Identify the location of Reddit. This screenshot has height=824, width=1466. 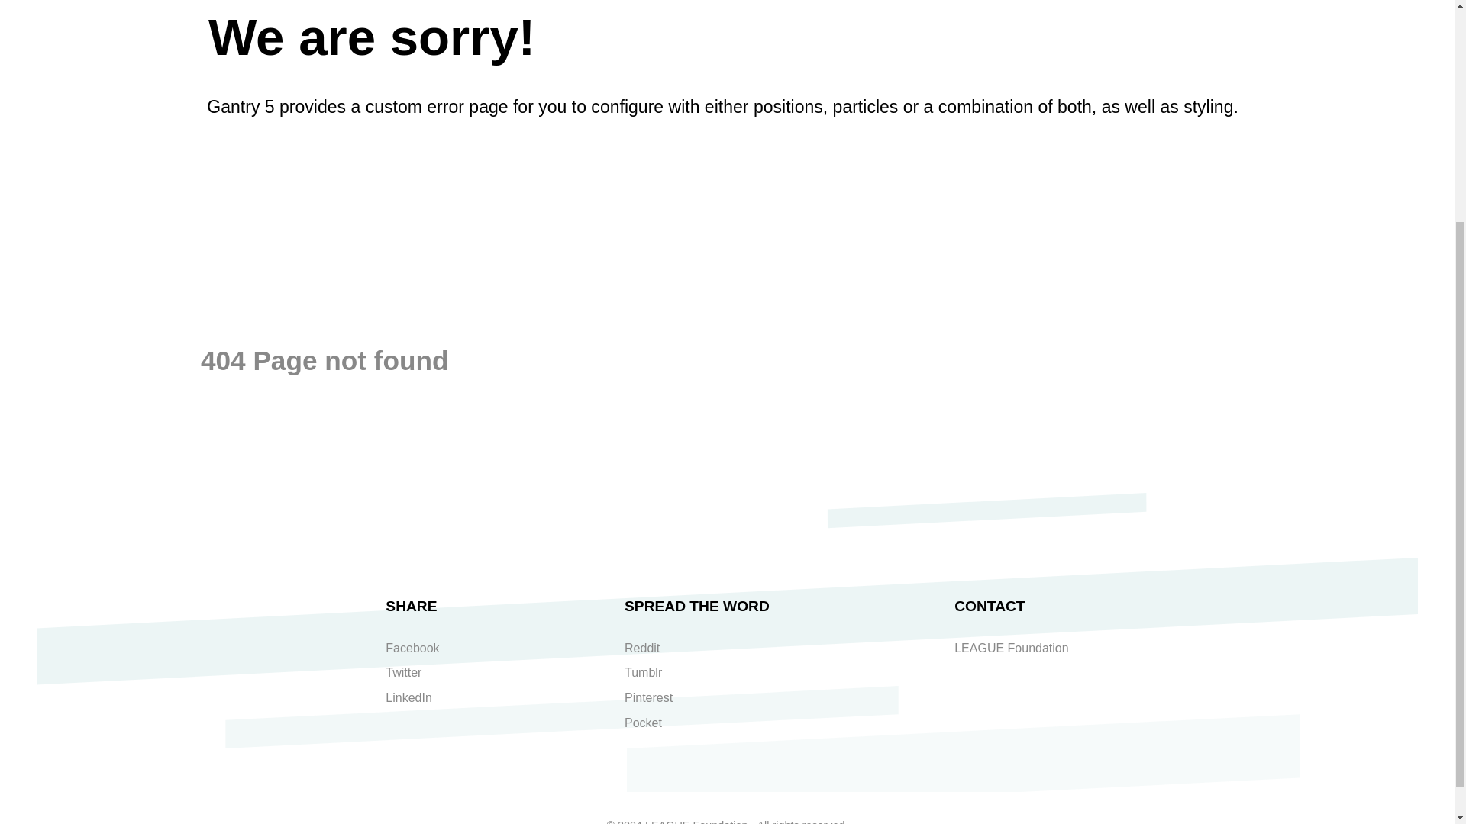
(641, 648).